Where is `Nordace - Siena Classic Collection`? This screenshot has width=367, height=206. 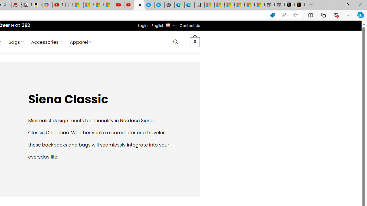
Nordace - Siena Classic Collection is located at coordinates (139, 5).